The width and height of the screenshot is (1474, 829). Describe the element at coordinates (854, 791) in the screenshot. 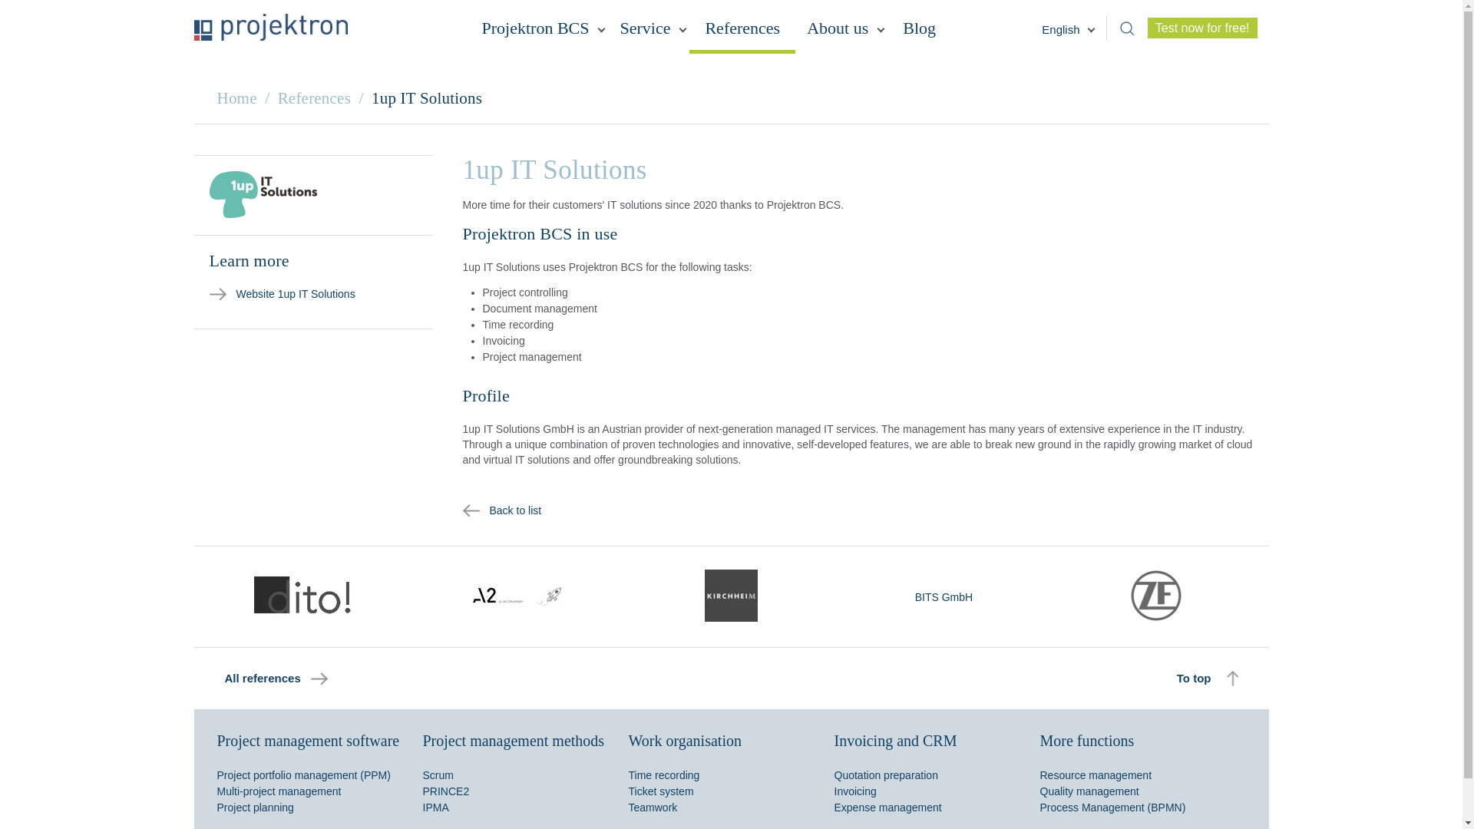

I see `Invoicing` at that location.